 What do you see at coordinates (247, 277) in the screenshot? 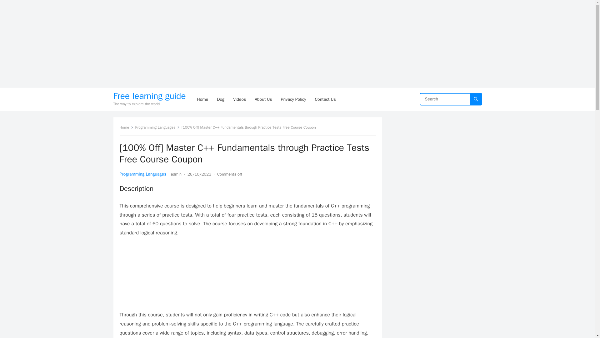
I see `Advertisement` at bounding box center [247, 277].